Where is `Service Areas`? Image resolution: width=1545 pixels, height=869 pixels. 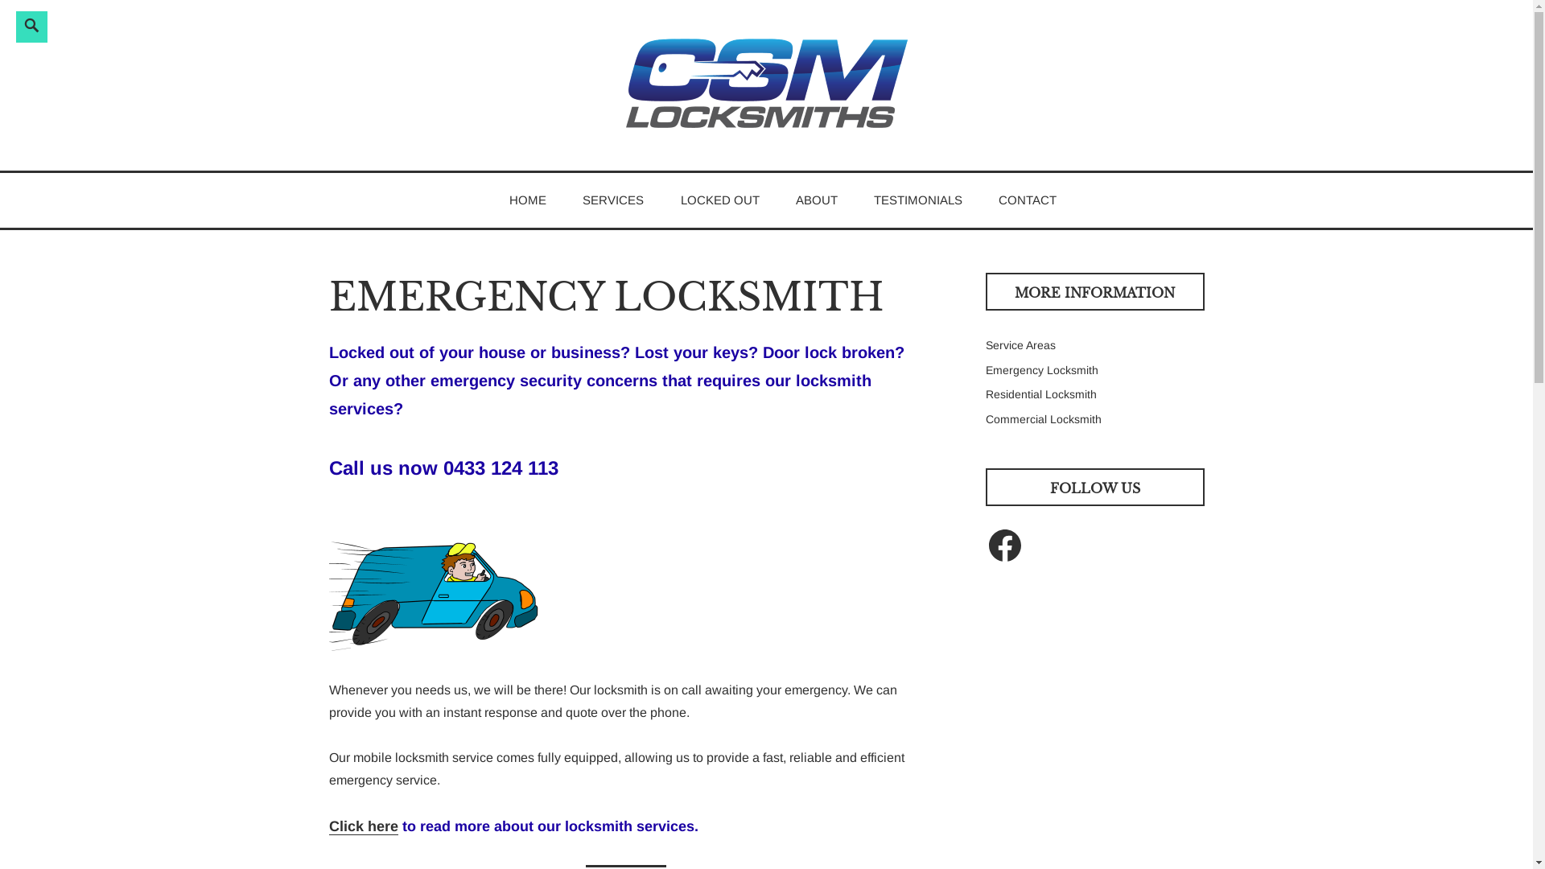 Service Areas is located at coordinates (1020, 345).